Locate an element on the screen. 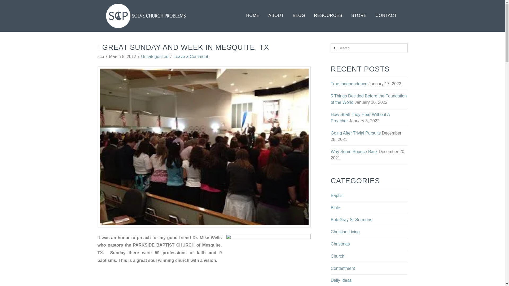  Uncategorized is located at coordinates (155, 57).